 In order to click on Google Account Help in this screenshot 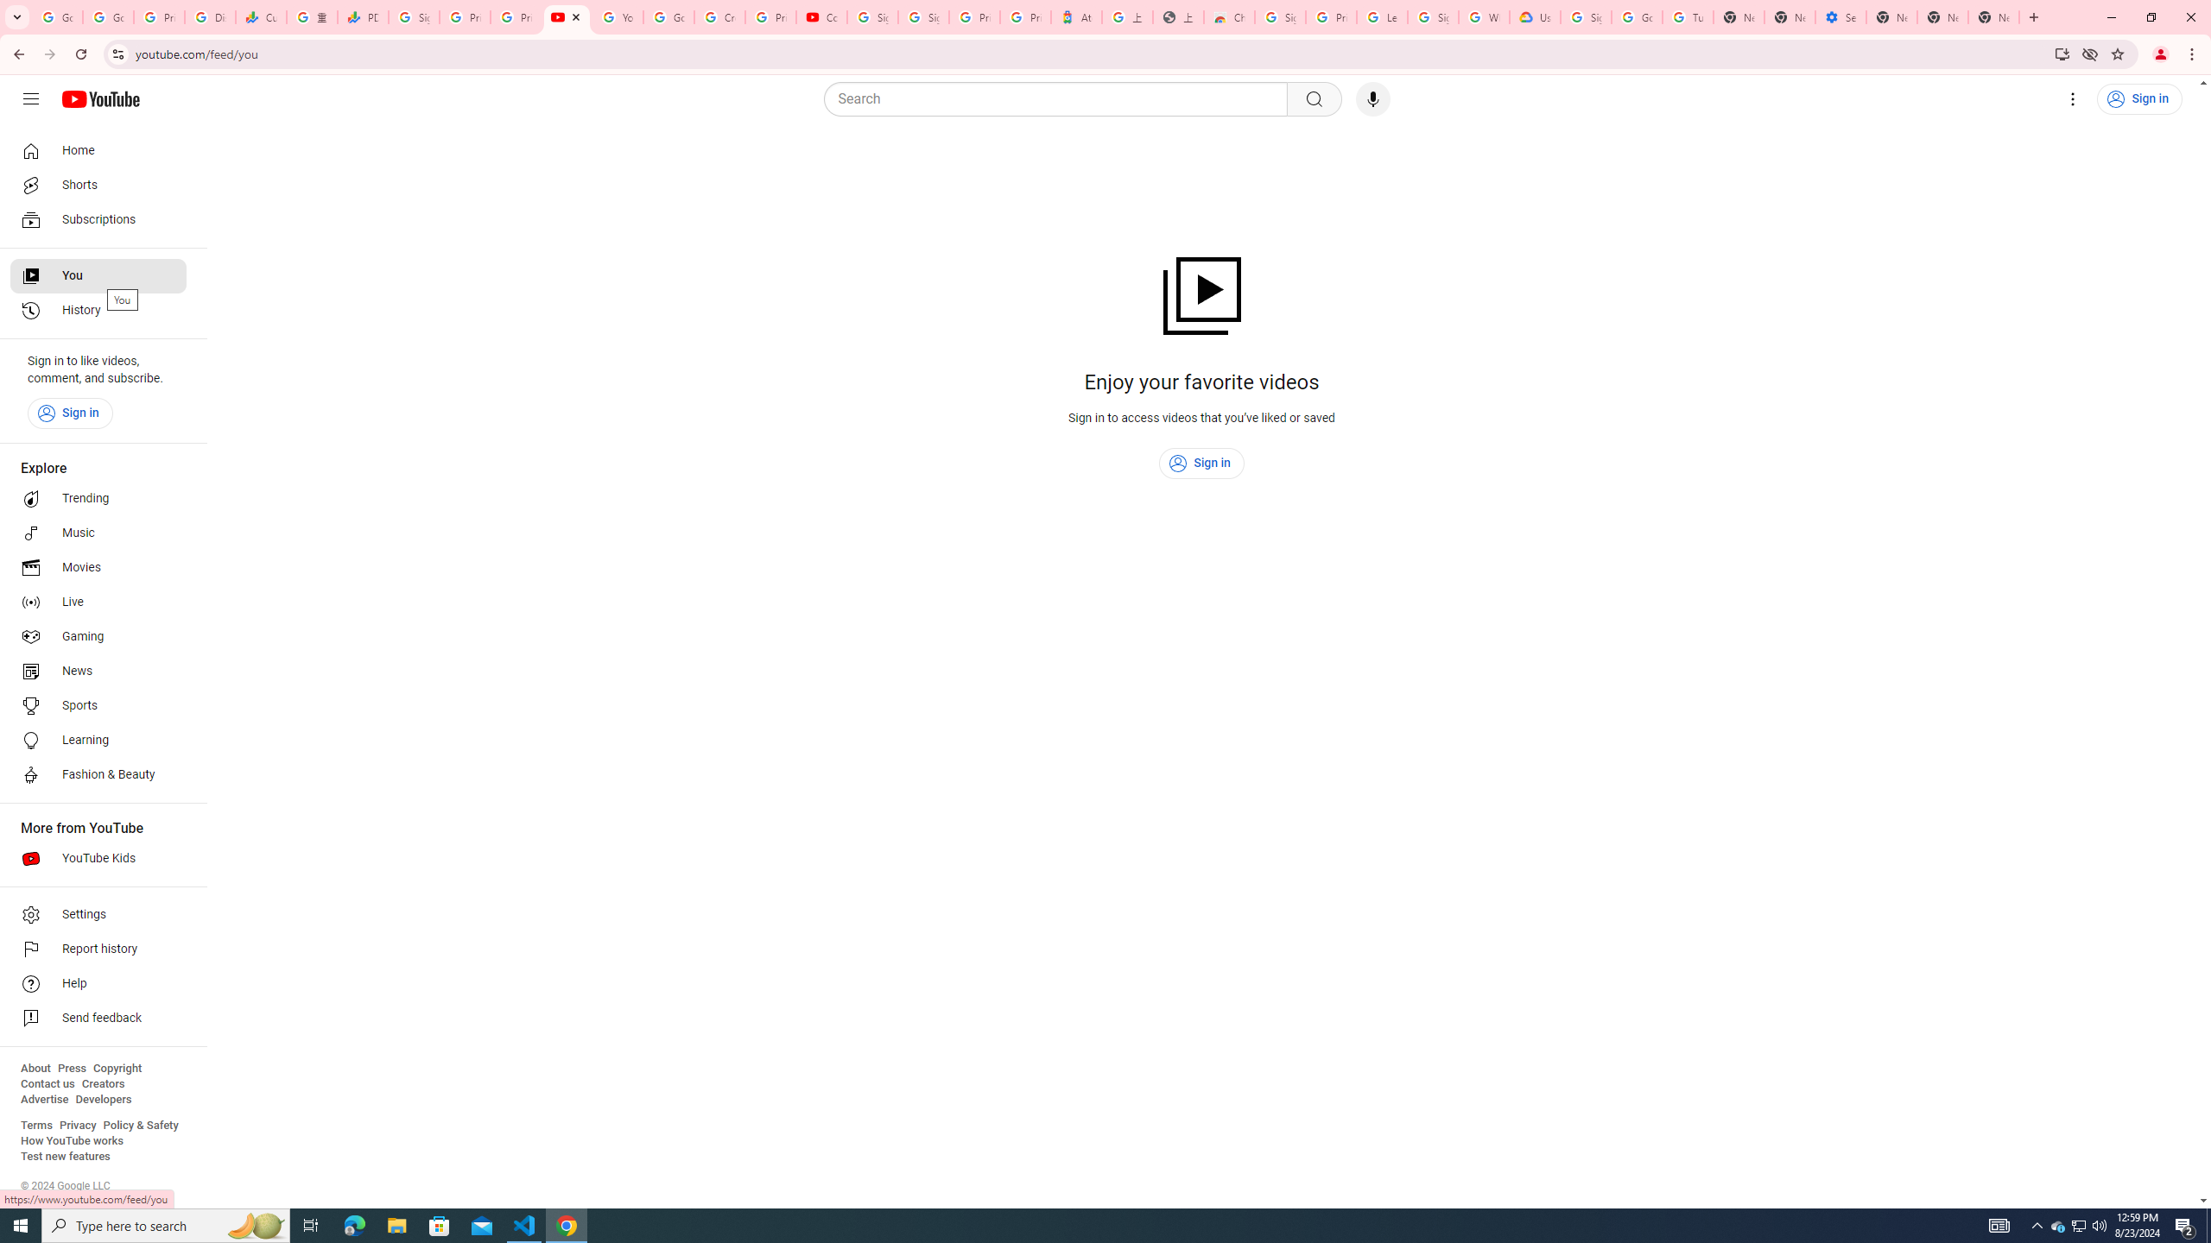, I will do `click(1636, 17)`.